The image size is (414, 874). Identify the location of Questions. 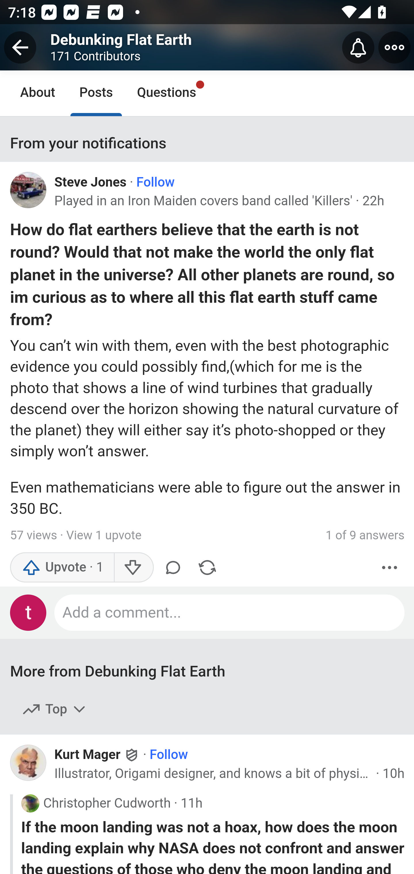
(167, 93).